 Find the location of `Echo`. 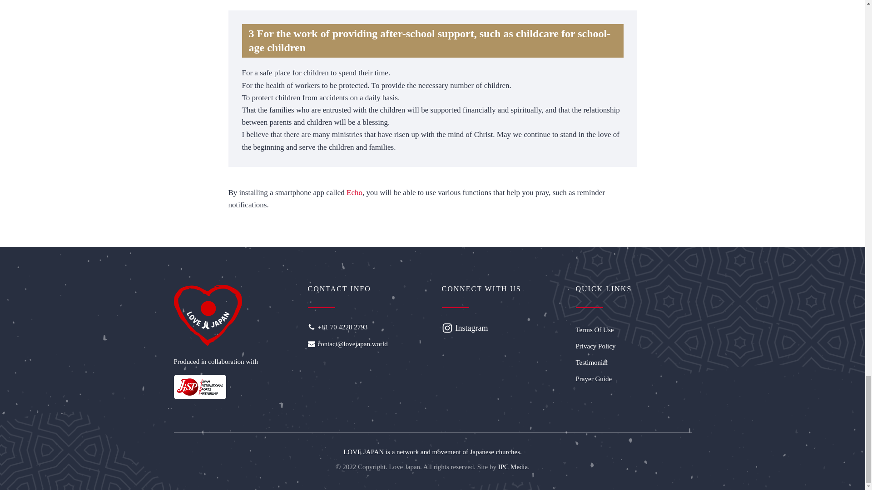

Echo is located at coordinates (354, 192).